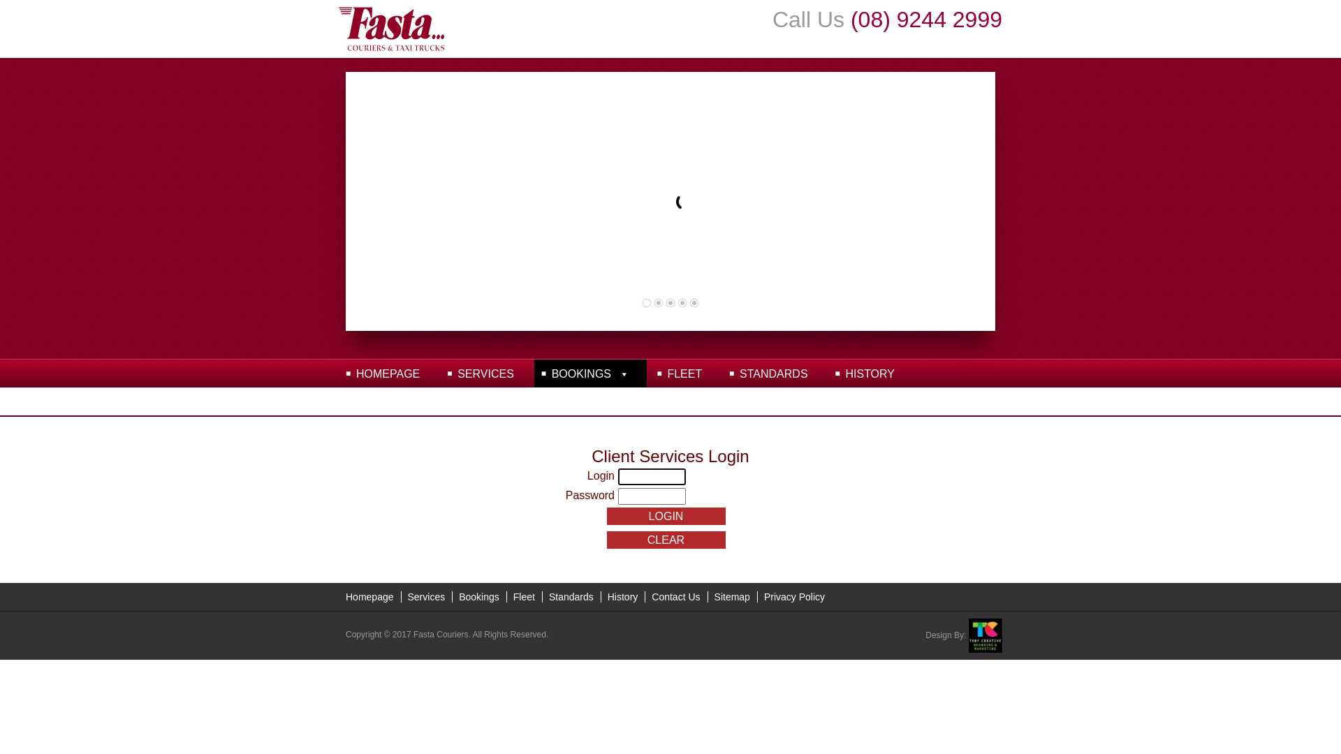  I want to click on Bookings, so click(479, 597).